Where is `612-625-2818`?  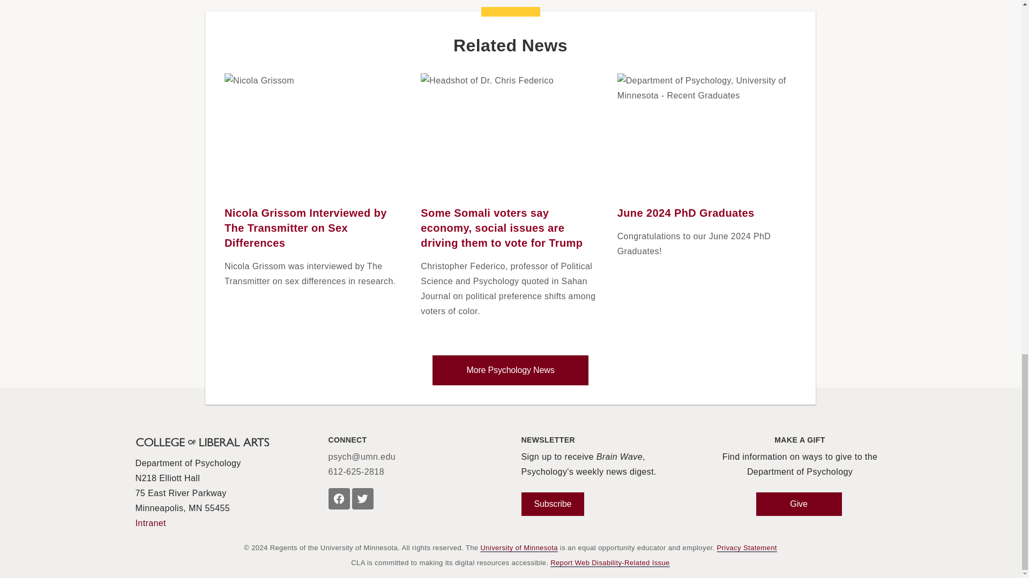
612-625-2818 is located at coordinates (356, 472).